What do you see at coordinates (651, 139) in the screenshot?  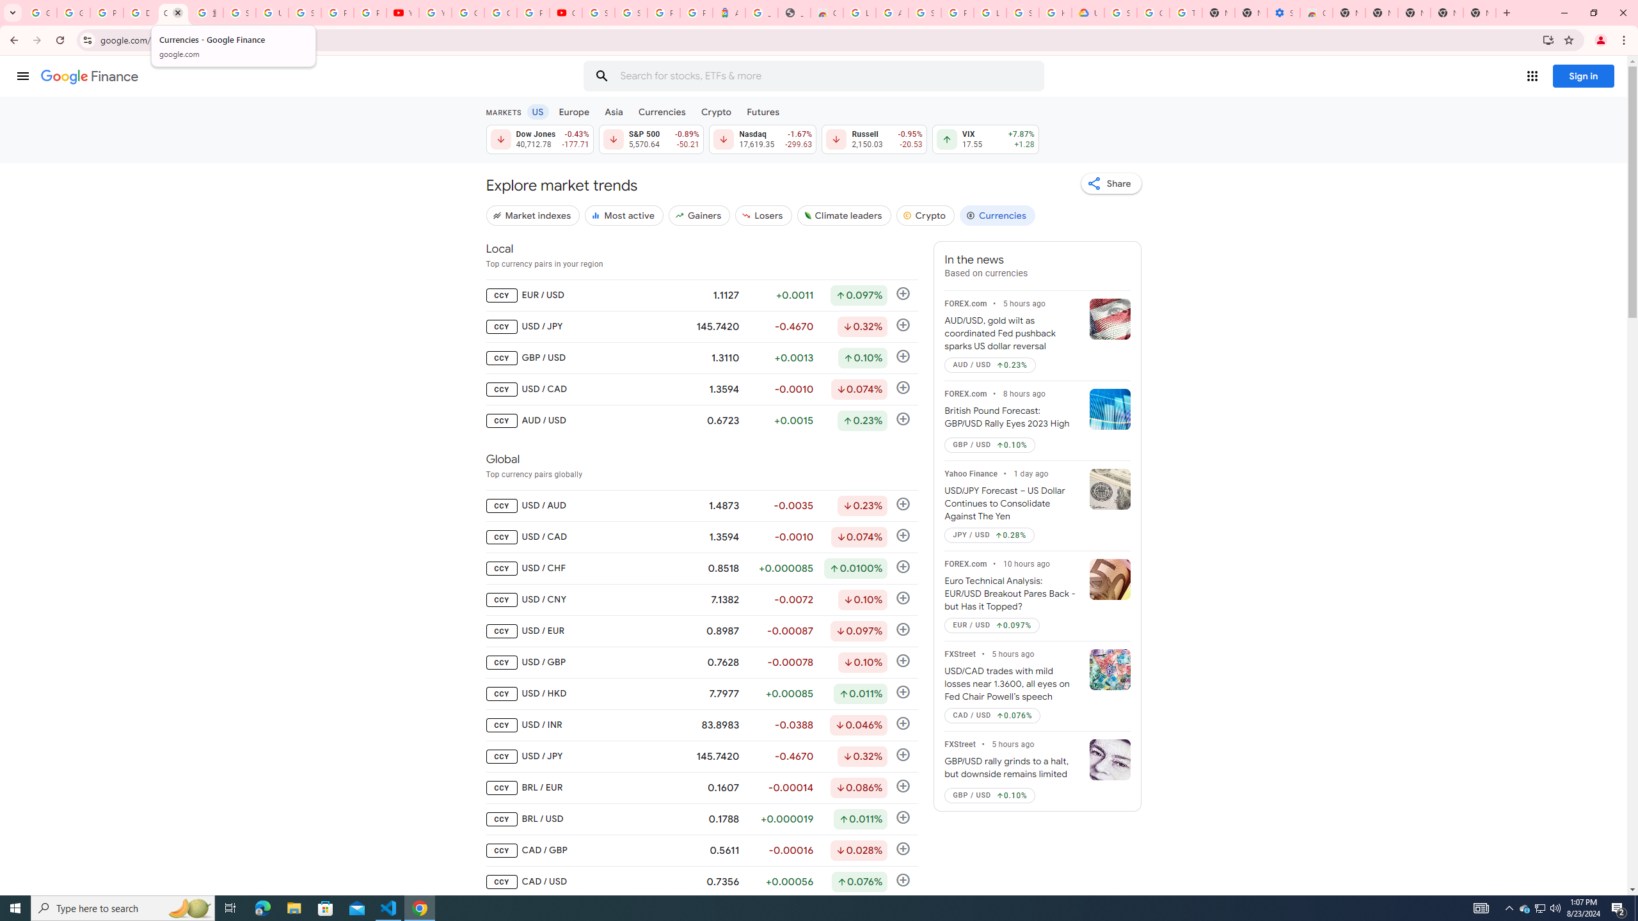 I see `S&P 500 5,570.64 Down by 0.89% -50.21` at bounding box center [651, 139].